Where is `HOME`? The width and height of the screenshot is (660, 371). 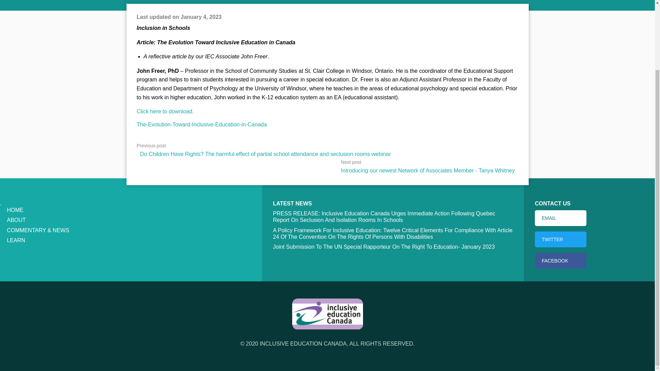
HOME is located at coordinates (15, 210).